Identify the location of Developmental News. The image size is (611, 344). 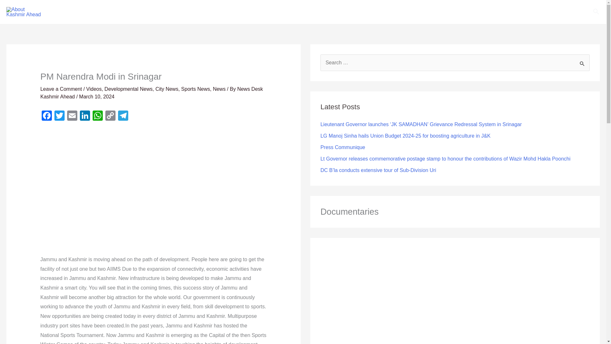
(128, 89).